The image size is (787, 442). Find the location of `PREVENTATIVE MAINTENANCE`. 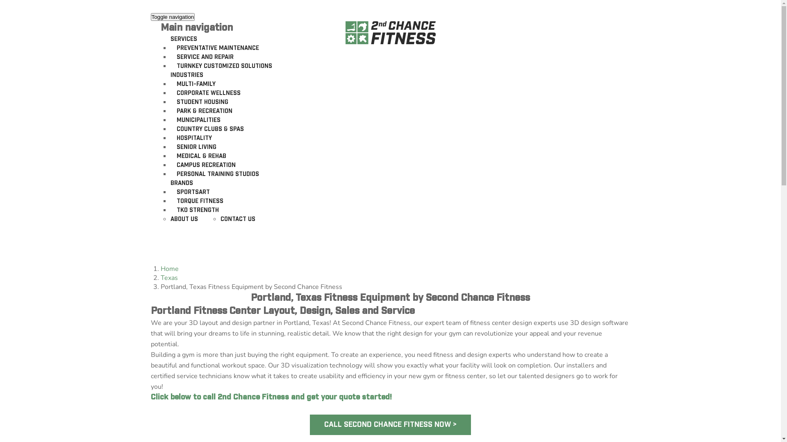

PREVENTATIVE MAINTENANCE is located at coordinates (218, 48).